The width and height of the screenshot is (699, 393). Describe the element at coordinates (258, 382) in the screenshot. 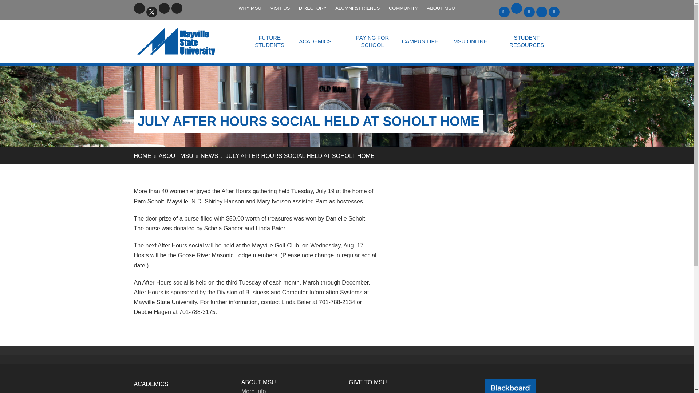

I see `About MSU` at that location.